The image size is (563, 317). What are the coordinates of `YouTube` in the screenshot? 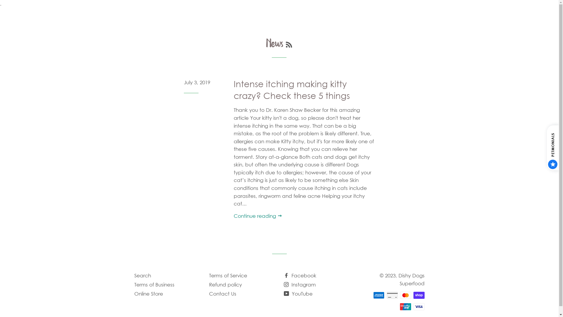 It's located at (298, 294).